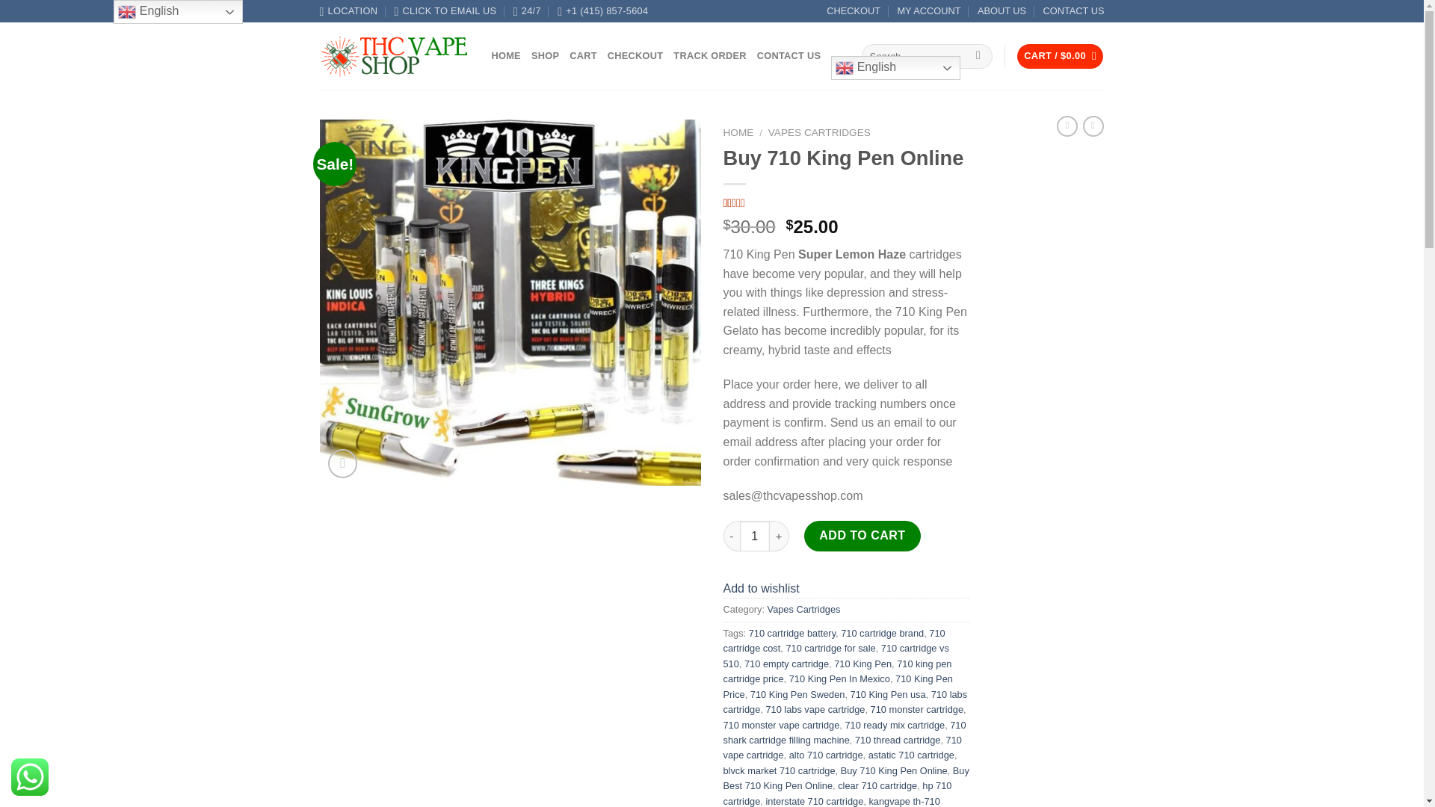  I want to click on ABOUT US, so click(1002, 11).